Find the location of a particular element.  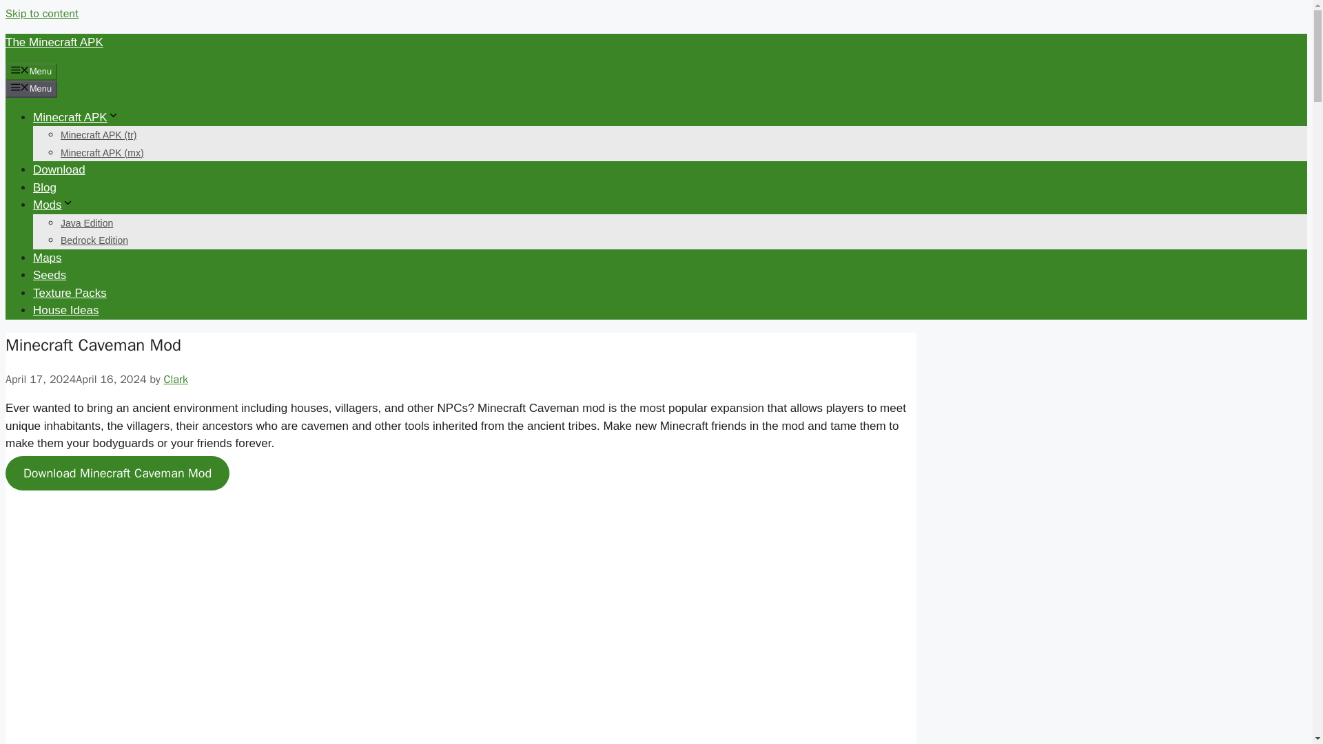

Download is located at coordinates (59, 169).